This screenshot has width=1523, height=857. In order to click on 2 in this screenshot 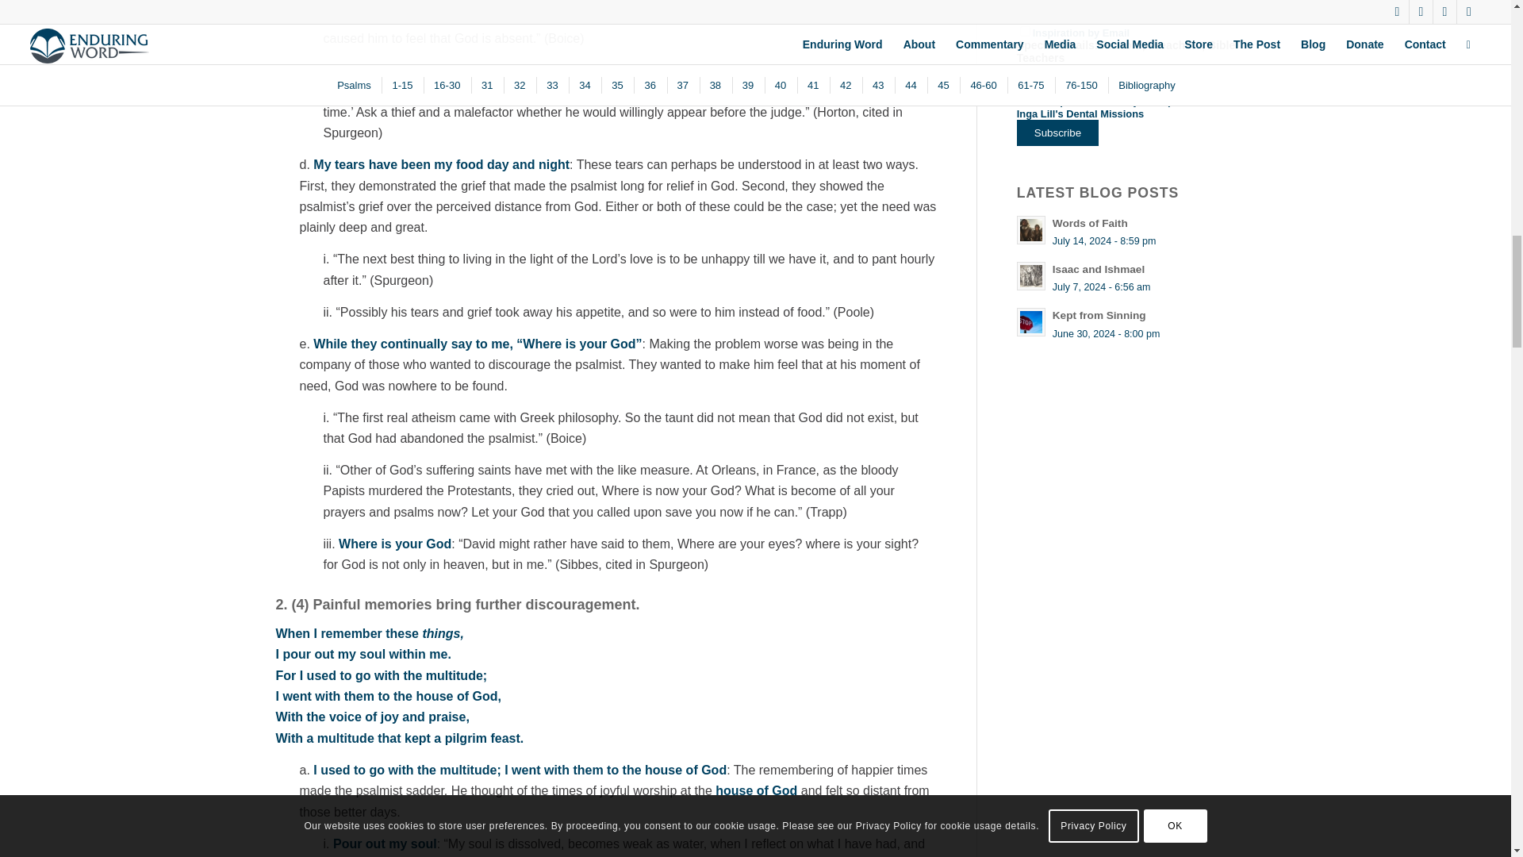, I will do `click(1025, 32)`.